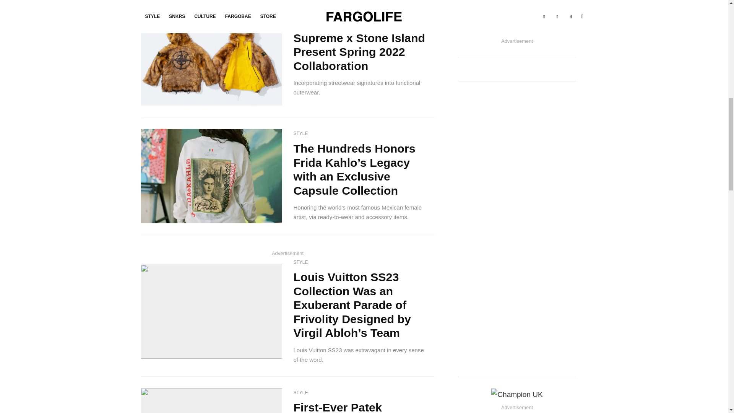 The image size is (734, 413). Describe the element at coordinates (301, 134) in the screenshot. I see `STYLE` at that location.